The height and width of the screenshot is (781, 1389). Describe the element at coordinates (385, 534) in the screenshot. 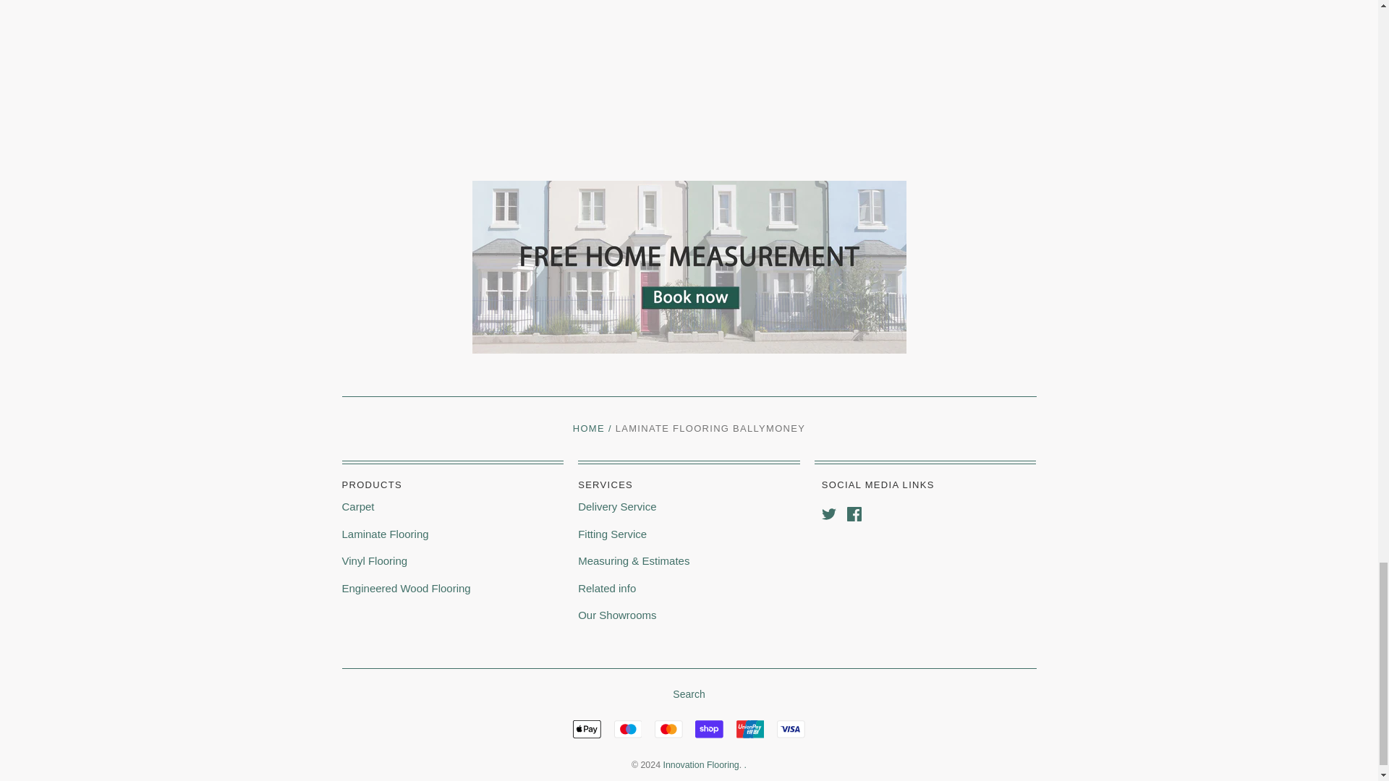

I see `Laminate` at that location.